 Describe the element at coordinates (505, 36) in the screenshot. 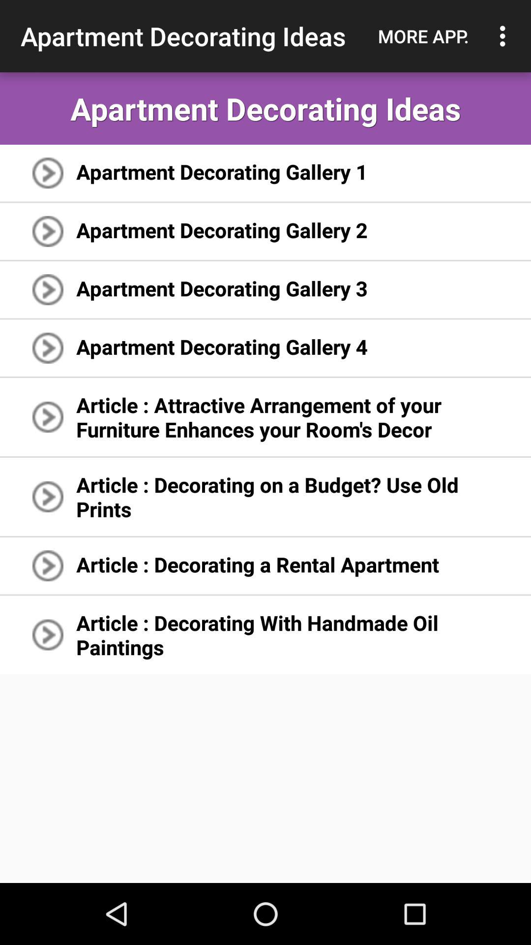

I see `choose icon next to more app.` at that location.